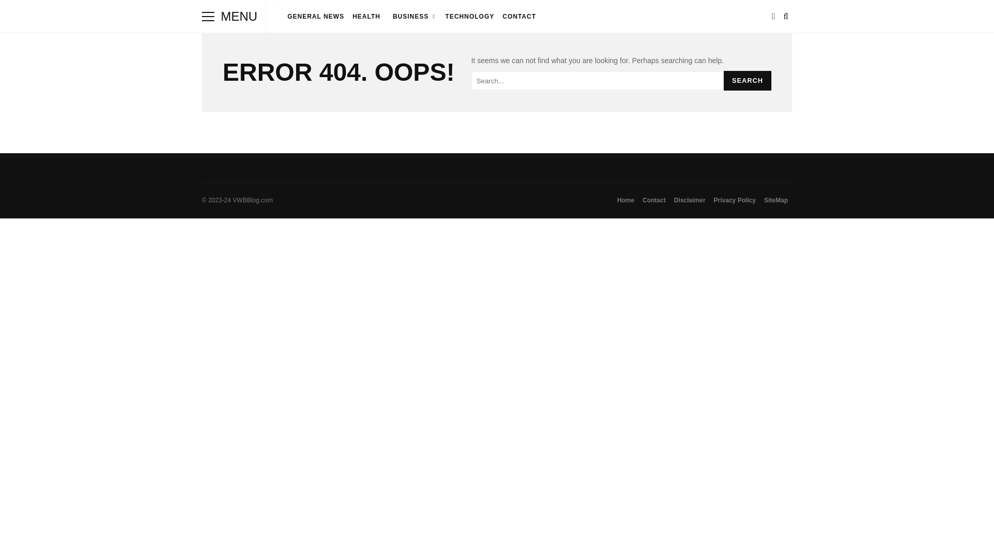 This screenshot has width=994, height=559. Describe the element at coordinates (367, 17) in the screenshot. I see `HEALTH` at that location.